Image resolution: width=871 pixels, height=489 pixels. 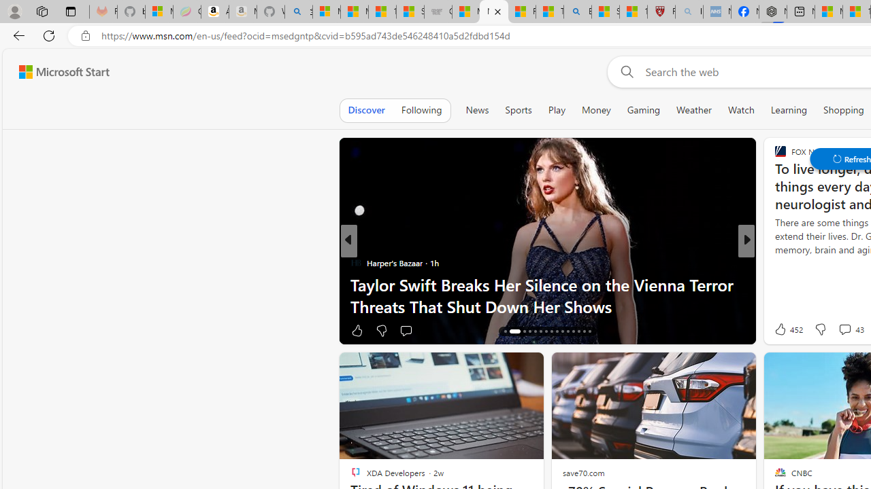 What do you see at coordinates (578, 12) in the screenshot?
I see `Bing` at bounding box center [578, 12].